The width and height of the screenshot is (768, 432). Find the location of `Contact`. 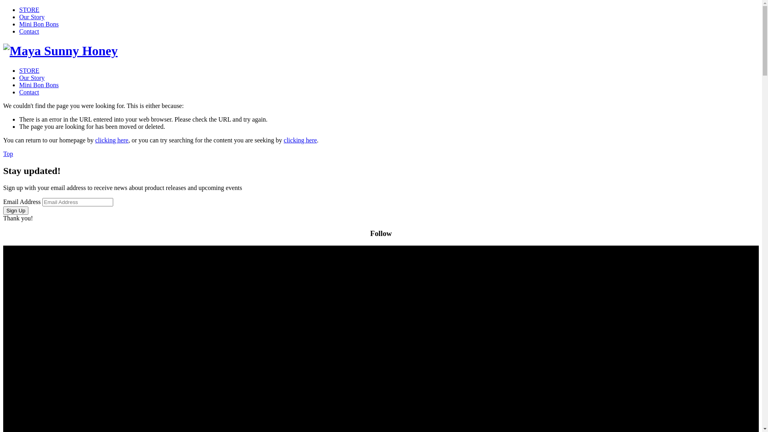

Contact is located at coordinates (29, 92).